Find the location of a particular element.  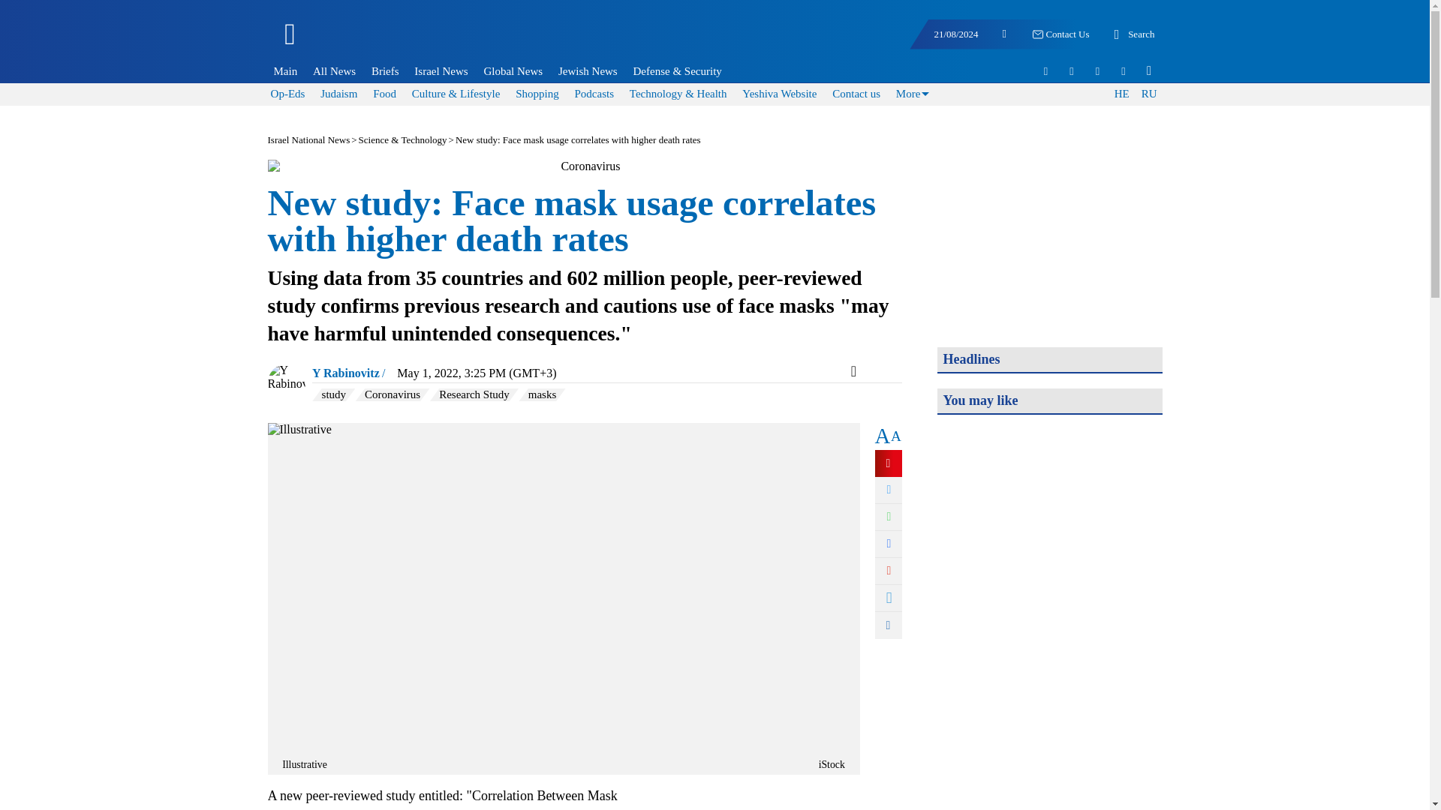

Search is located at coordinates (1132, 34).